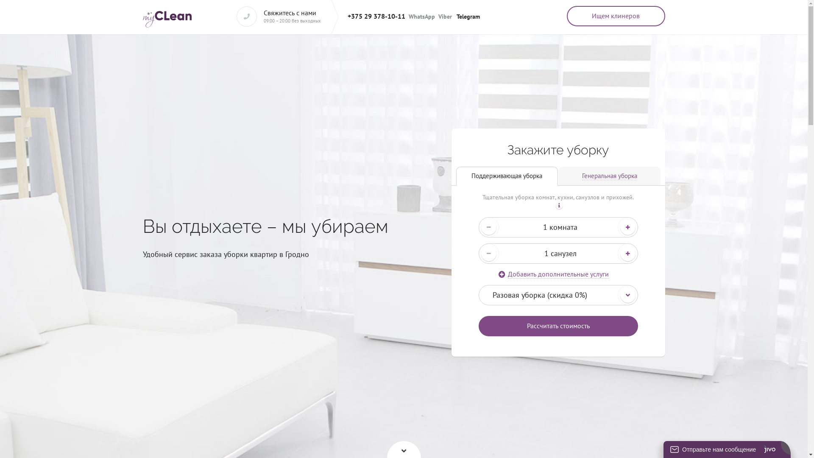  Describe the element at coordinates (376, 16) in the screenshot. I see `+375 29 378-10-11` at that location.